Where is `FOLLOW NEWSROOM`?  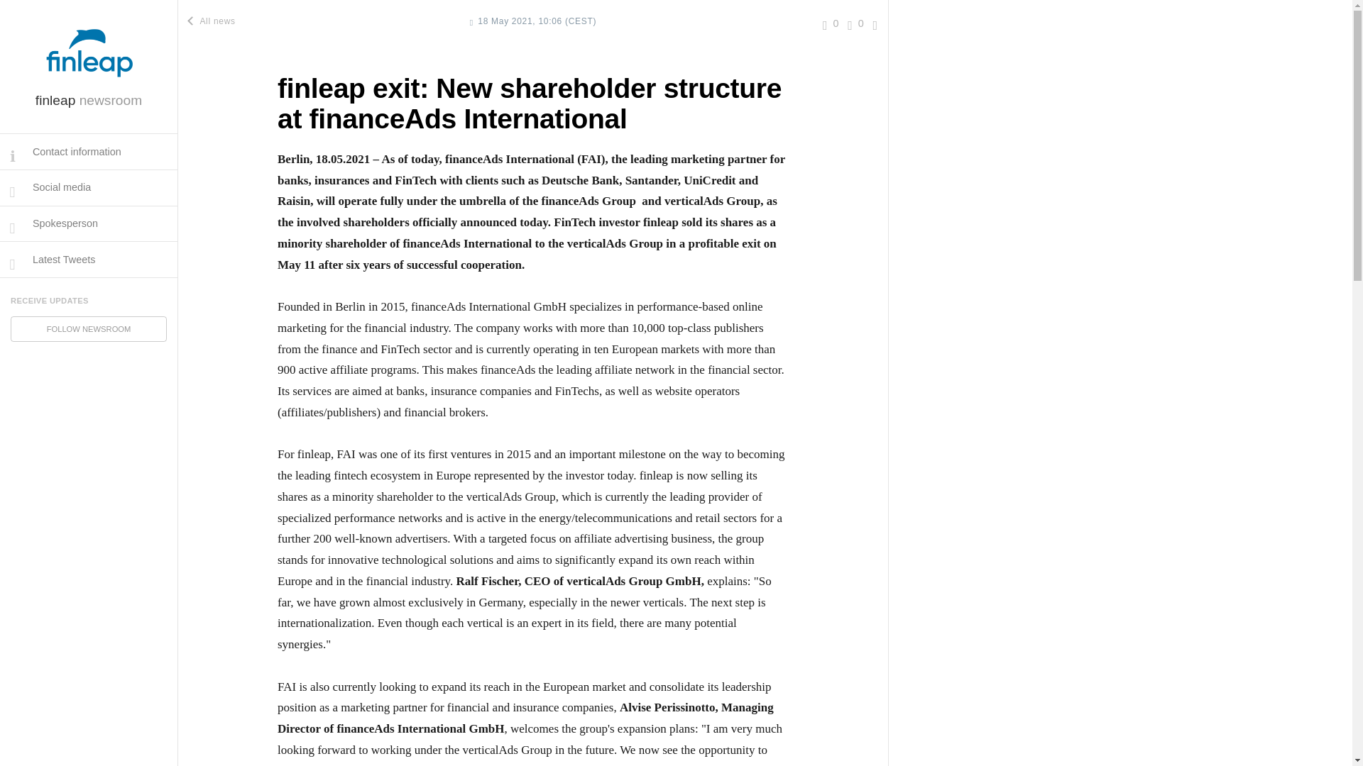
FOLLOW NEWSROOM is located at coordinates (88, 329).